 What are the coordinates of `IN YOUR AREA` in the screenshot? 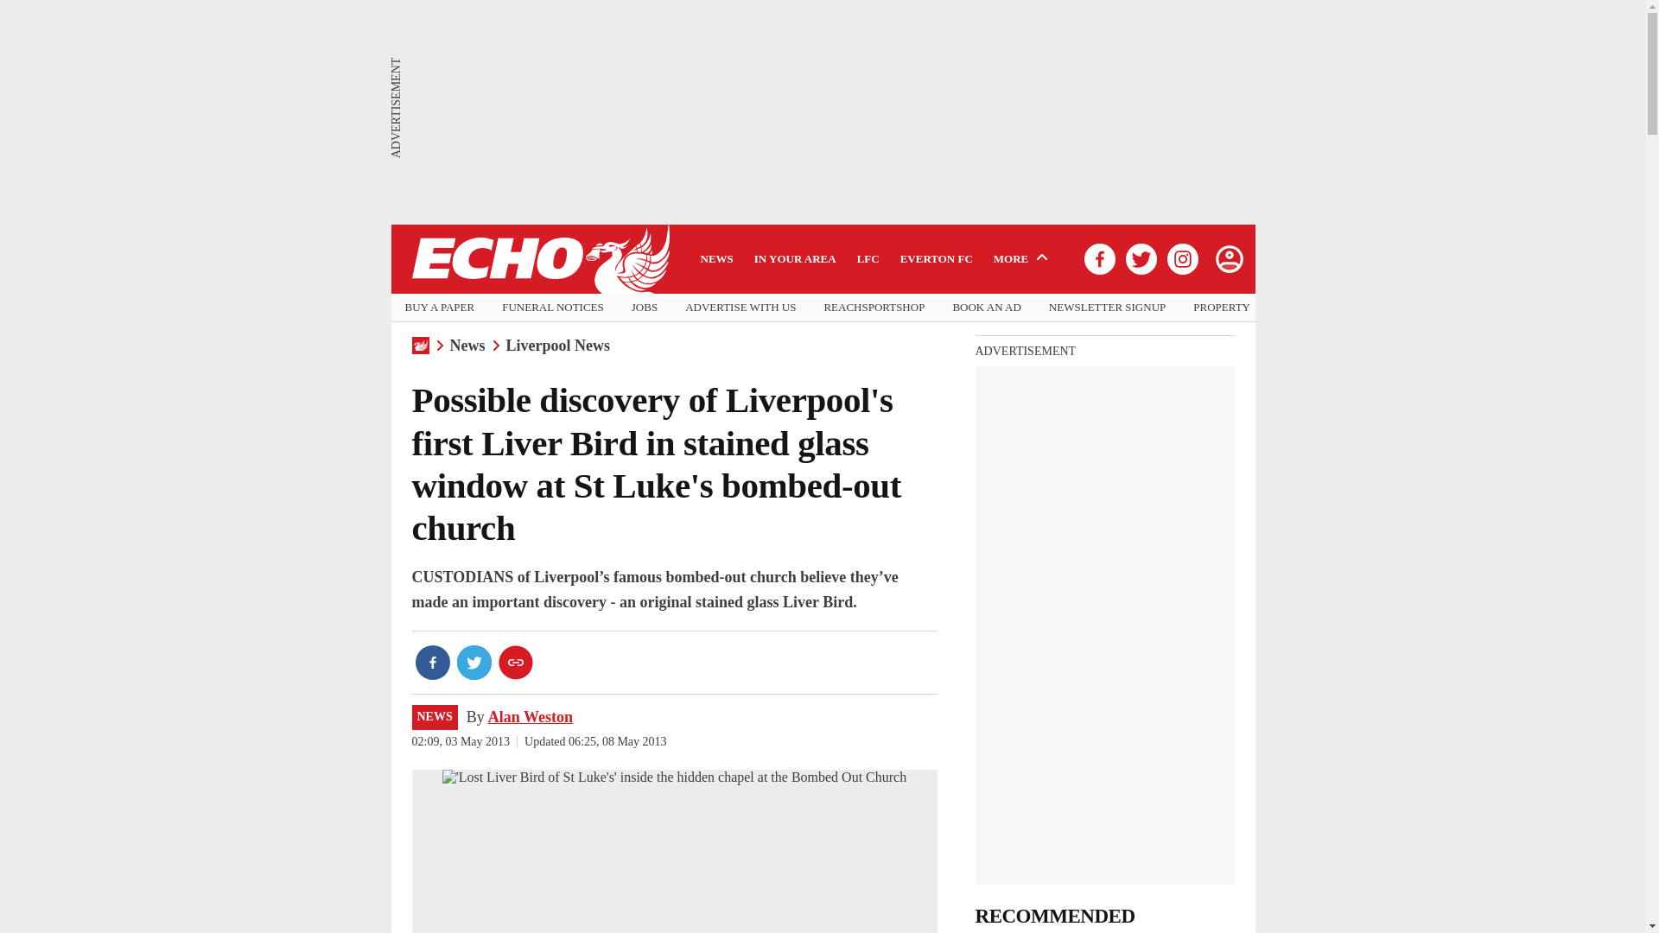 It's located at (795, 258).